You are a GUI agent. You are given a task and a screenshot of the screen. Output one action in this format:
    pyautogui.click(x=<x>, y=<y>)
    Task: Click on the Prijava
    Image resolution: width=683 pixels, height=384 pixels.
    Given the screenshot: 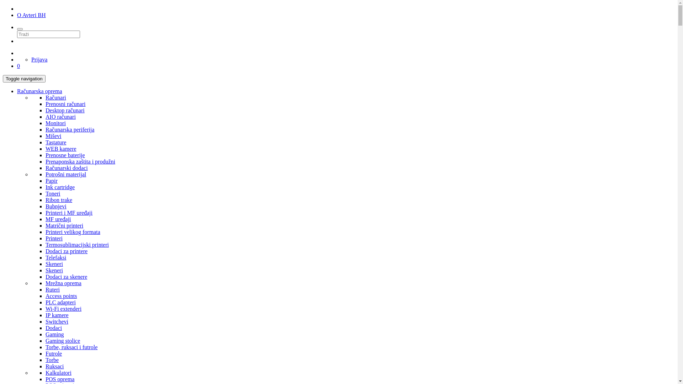 What is the action you would take?
    pyautogui.click(x=39, y=60)
    